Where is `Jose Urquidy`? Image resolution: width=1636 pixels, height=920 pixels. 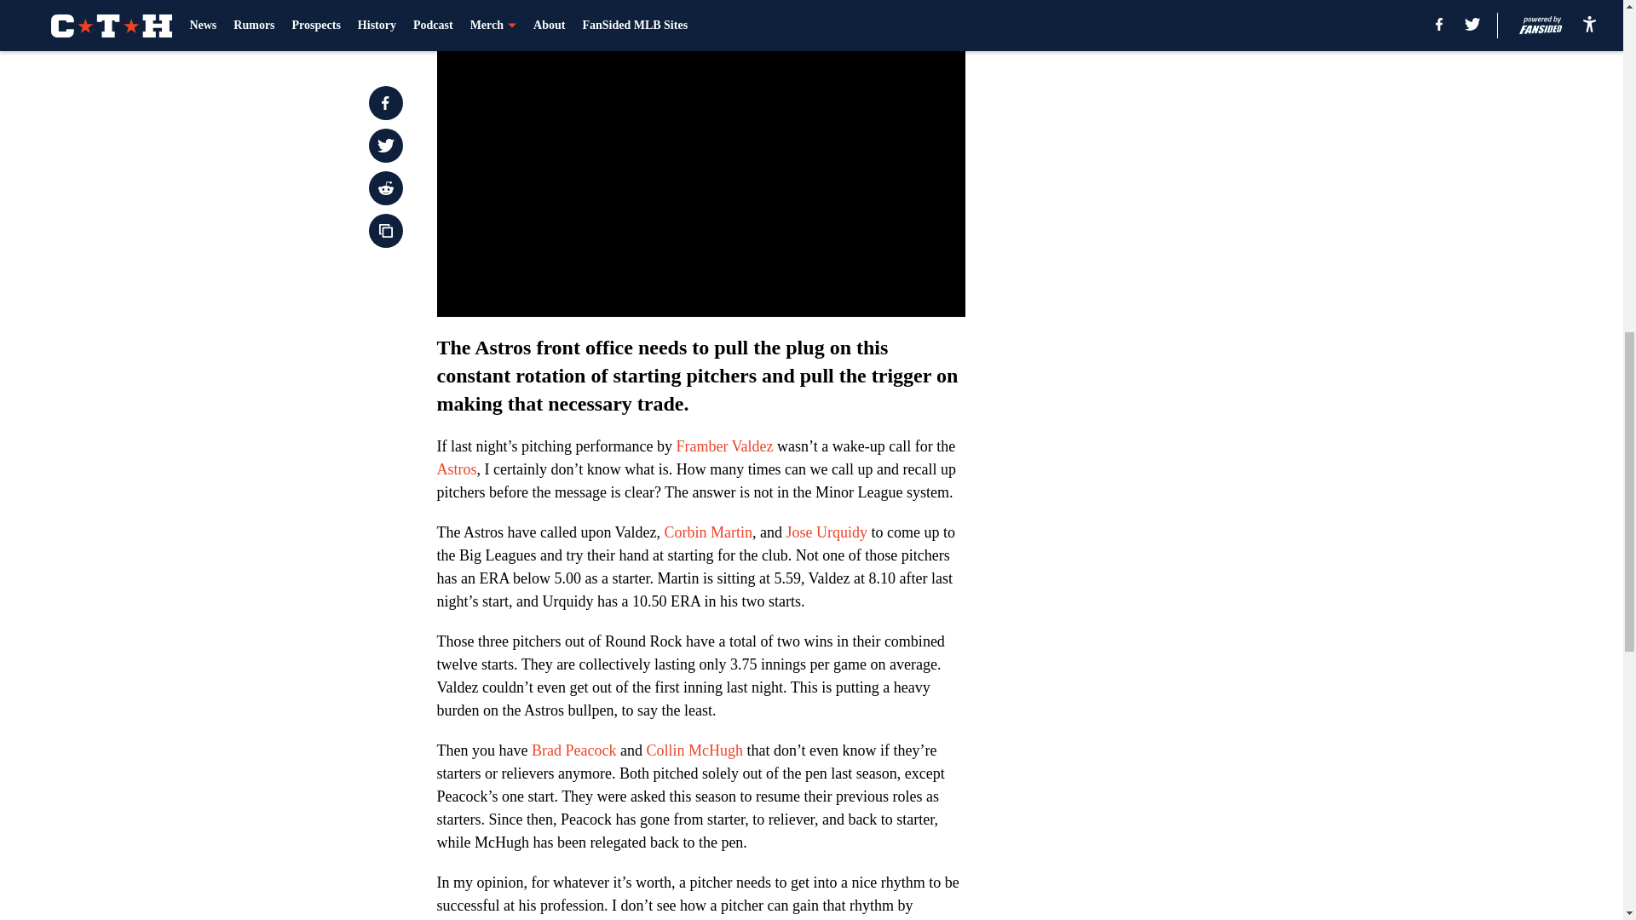 Jose Urquidy is located at coordinates (827, 532).